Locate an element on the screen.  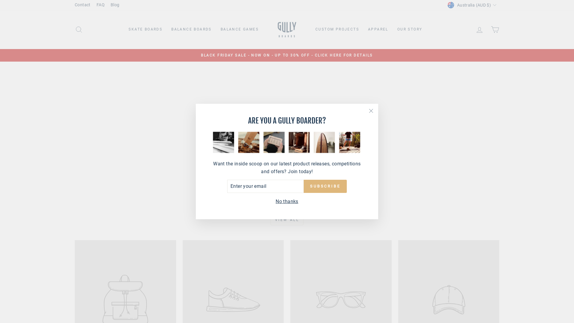
SEARCH is located at coordinates (79, 29).